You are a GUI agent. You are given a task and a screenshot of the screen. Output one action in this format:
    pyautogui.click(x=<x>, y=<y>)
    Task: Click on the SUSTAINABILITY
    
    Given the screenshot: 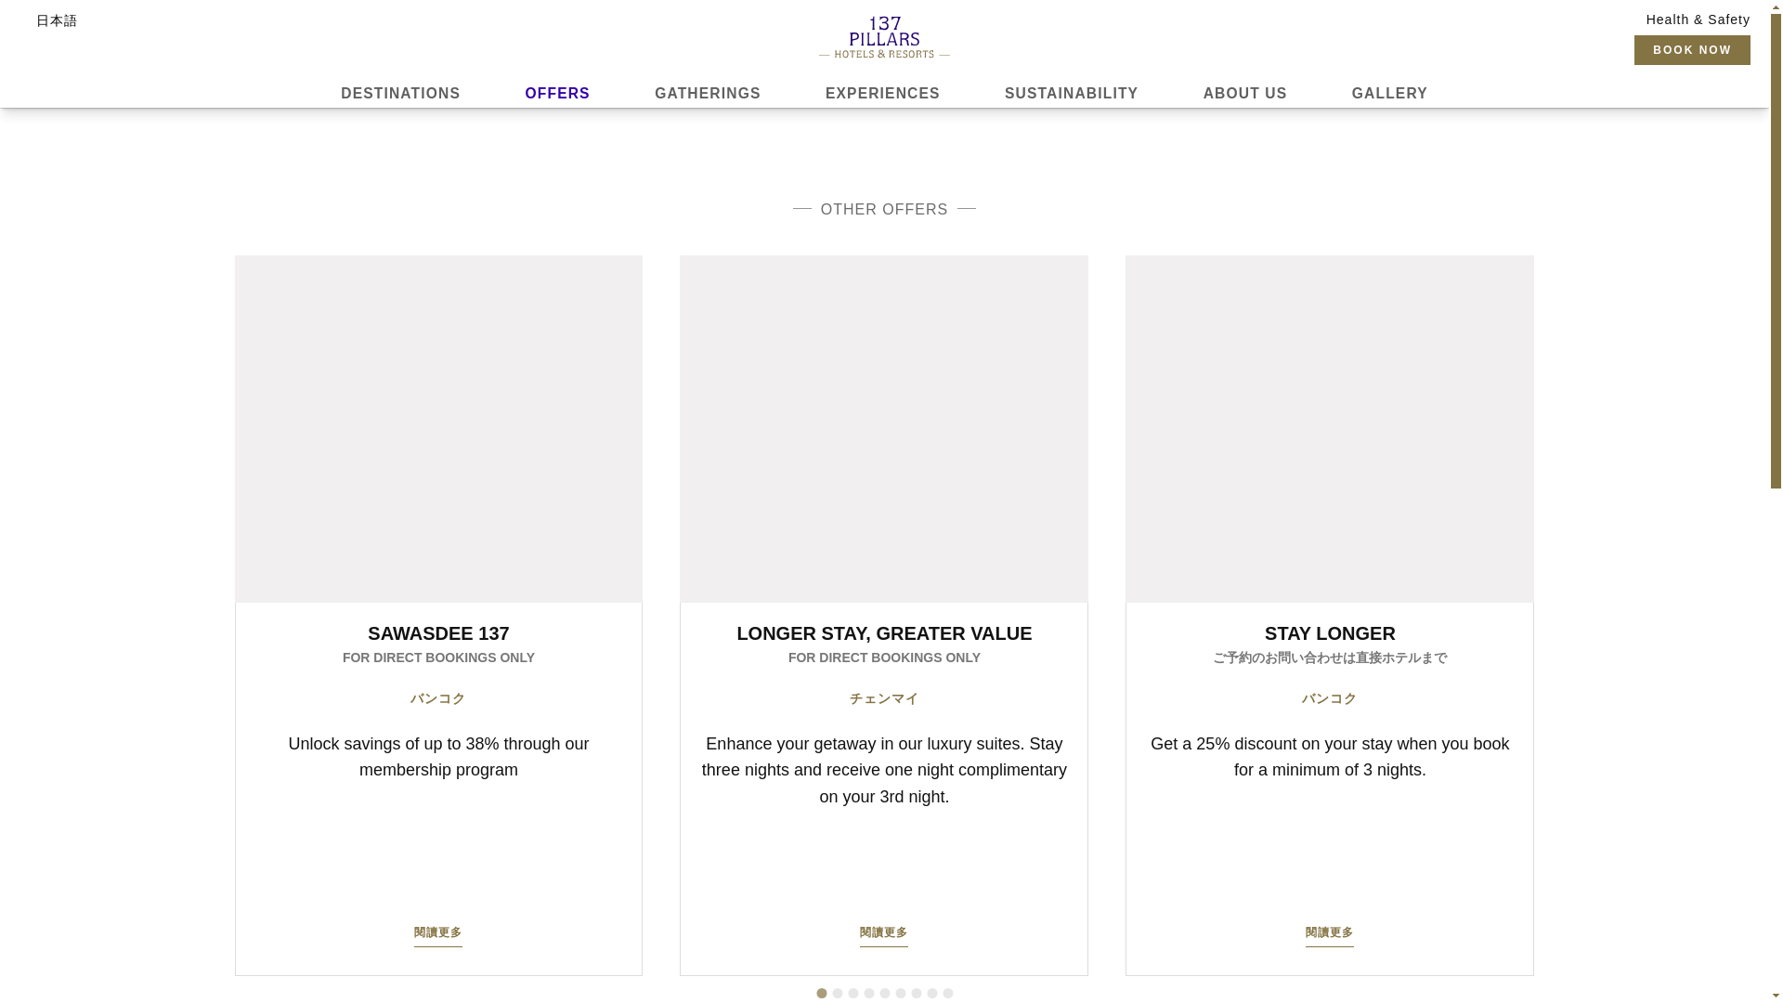 What is the action you would take?
    pyautogui.click(x=1072, y=93)
    